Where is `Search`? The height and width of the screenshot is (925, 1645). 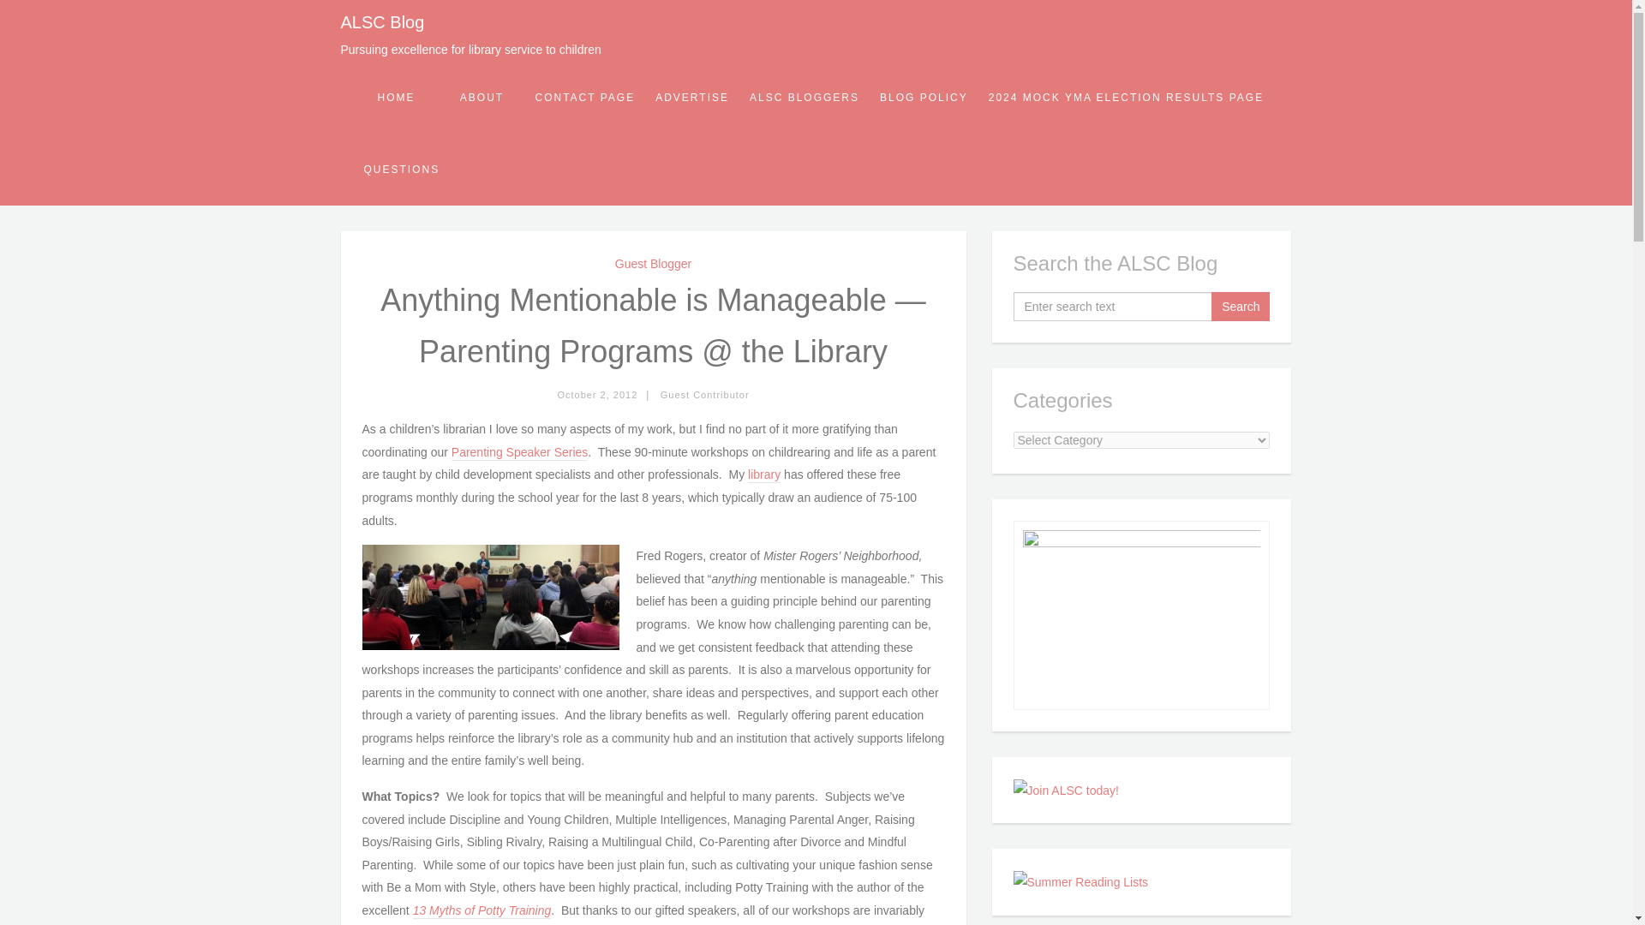
Search is located at coordinates (1241, 307).